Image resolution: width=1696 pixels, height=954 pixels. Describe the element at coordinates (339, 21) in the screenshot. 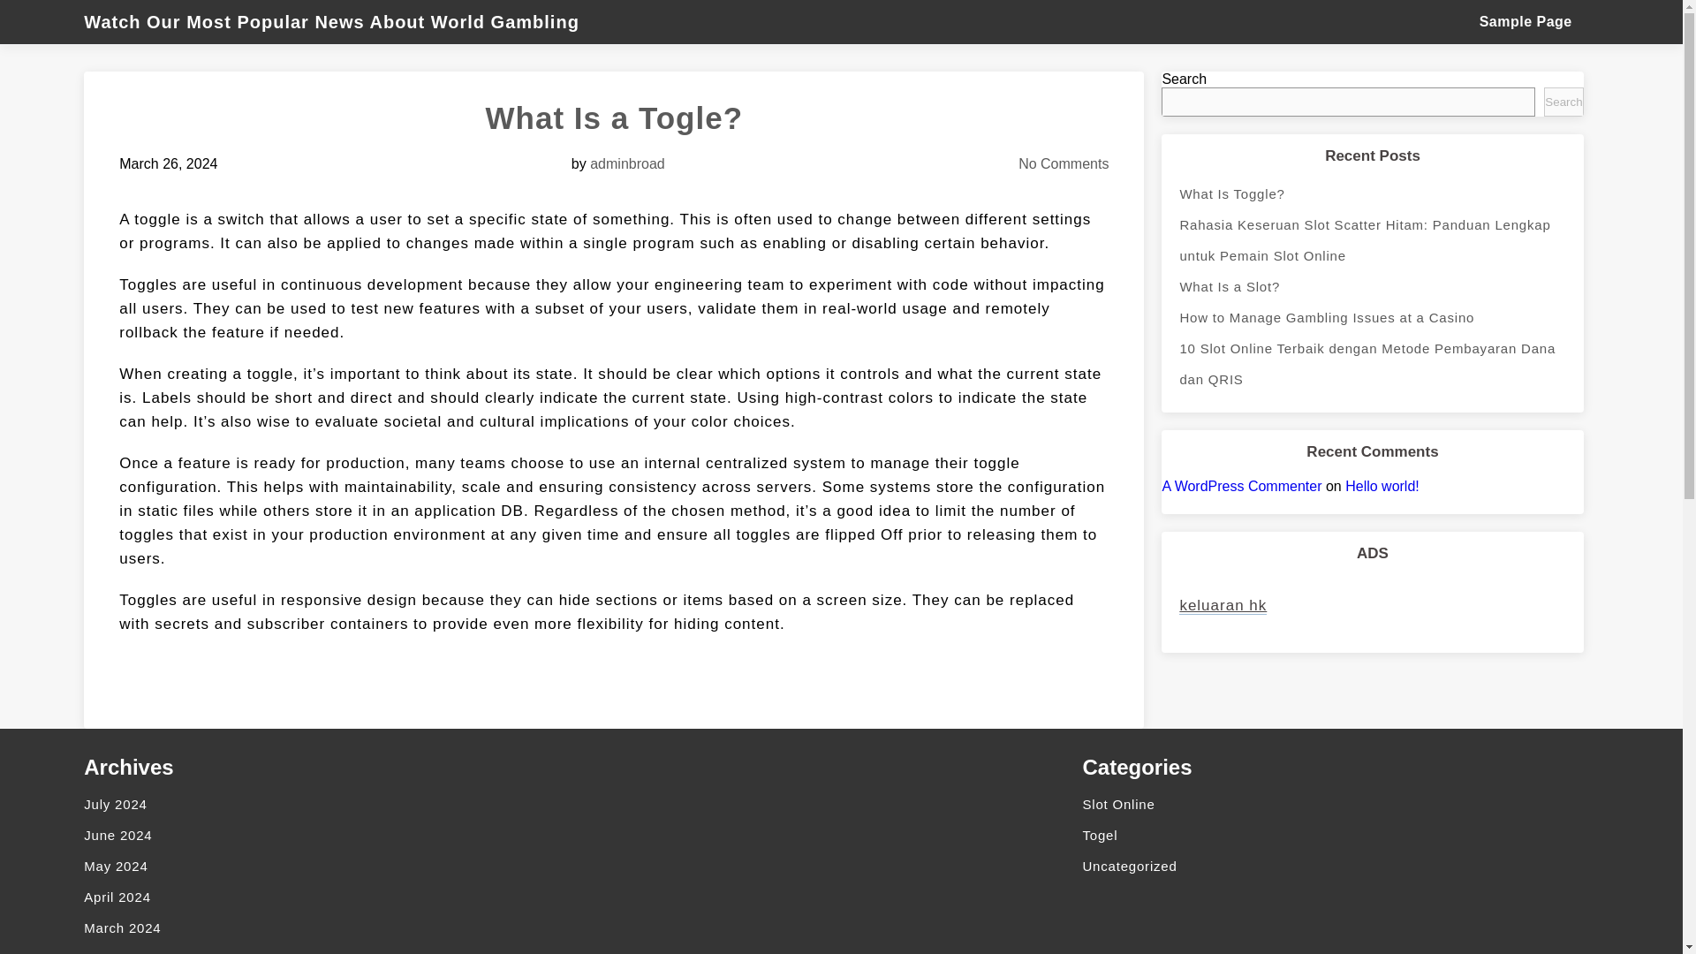

I see `Watch Our Most Popular News About World Gambling` at that location.